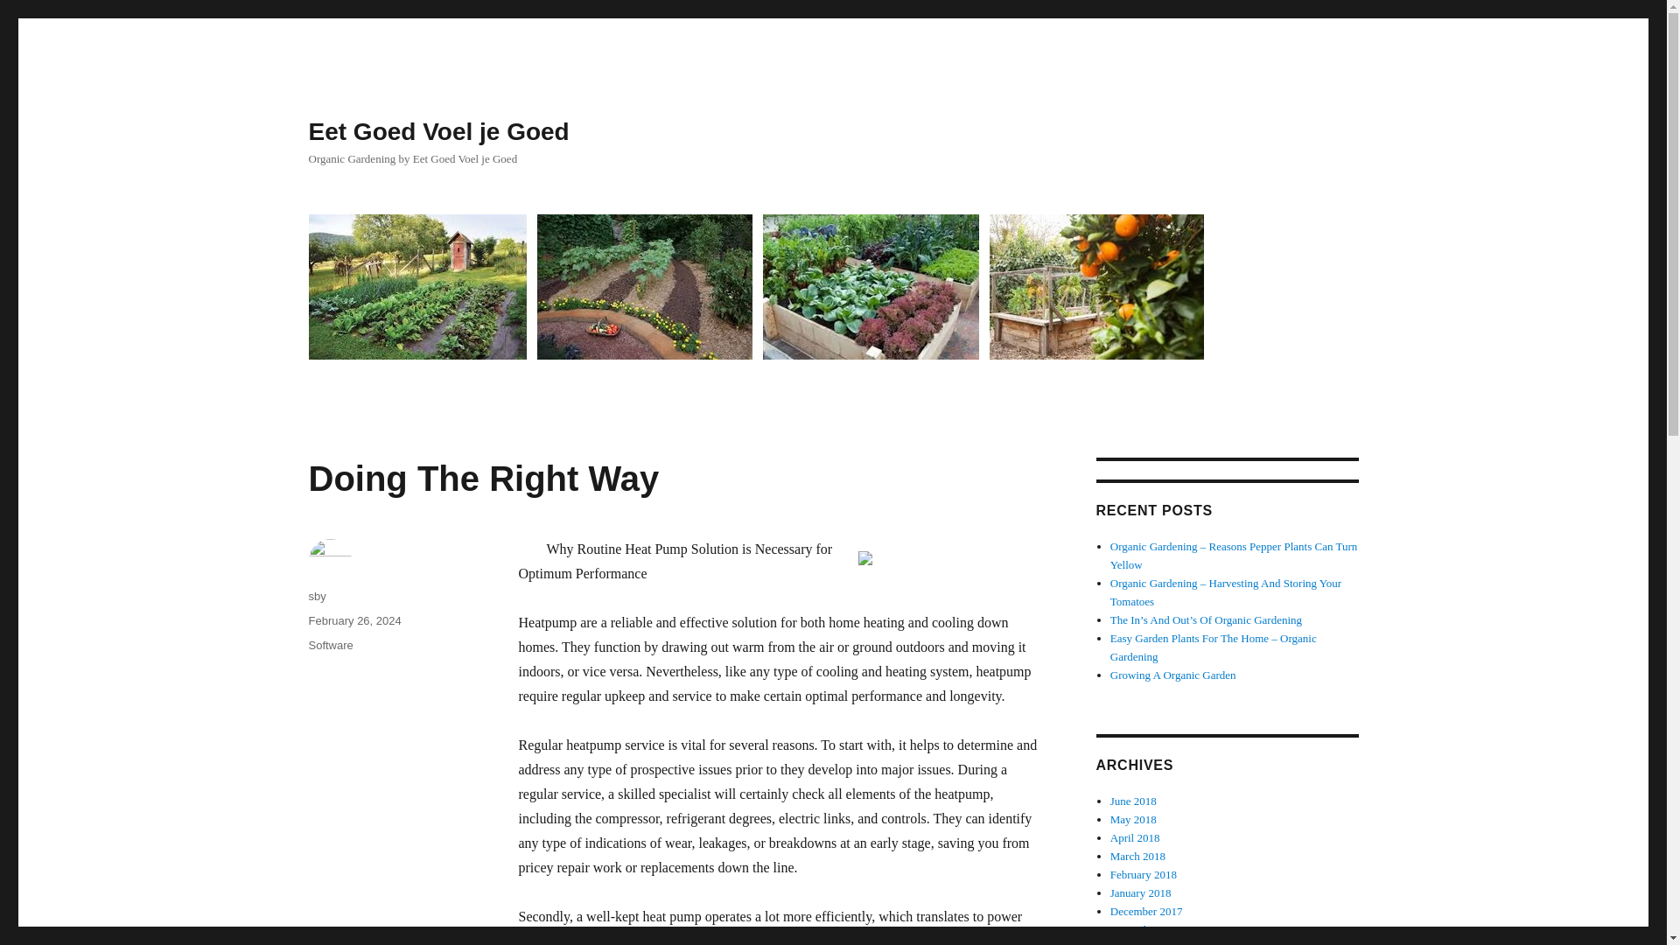 This screenshot has width=1680, height=945. I want to click on Growing A Organic Garden, so click(1173, 674).